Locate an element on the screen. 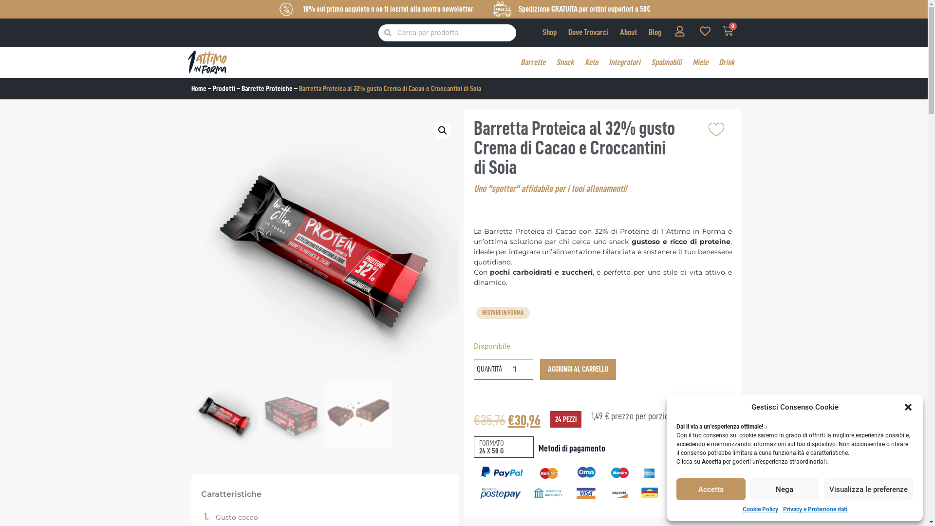  Prodotti is located at coordinates (224, 89).